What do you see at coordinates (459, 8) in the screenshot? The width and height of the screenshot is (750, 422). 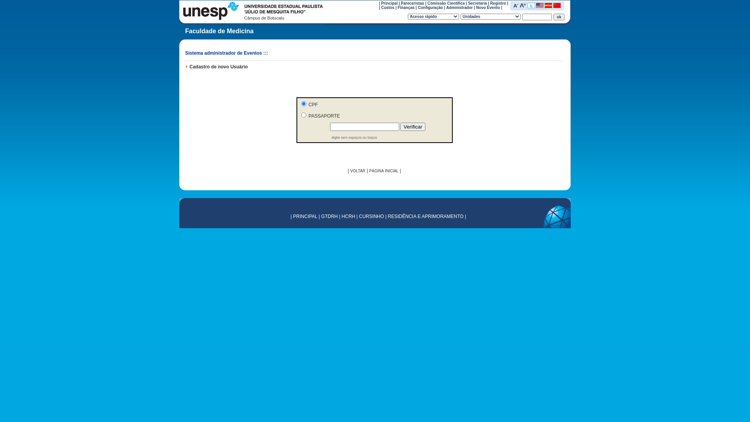 I see `Administrador` at bounding box center [459, 8].